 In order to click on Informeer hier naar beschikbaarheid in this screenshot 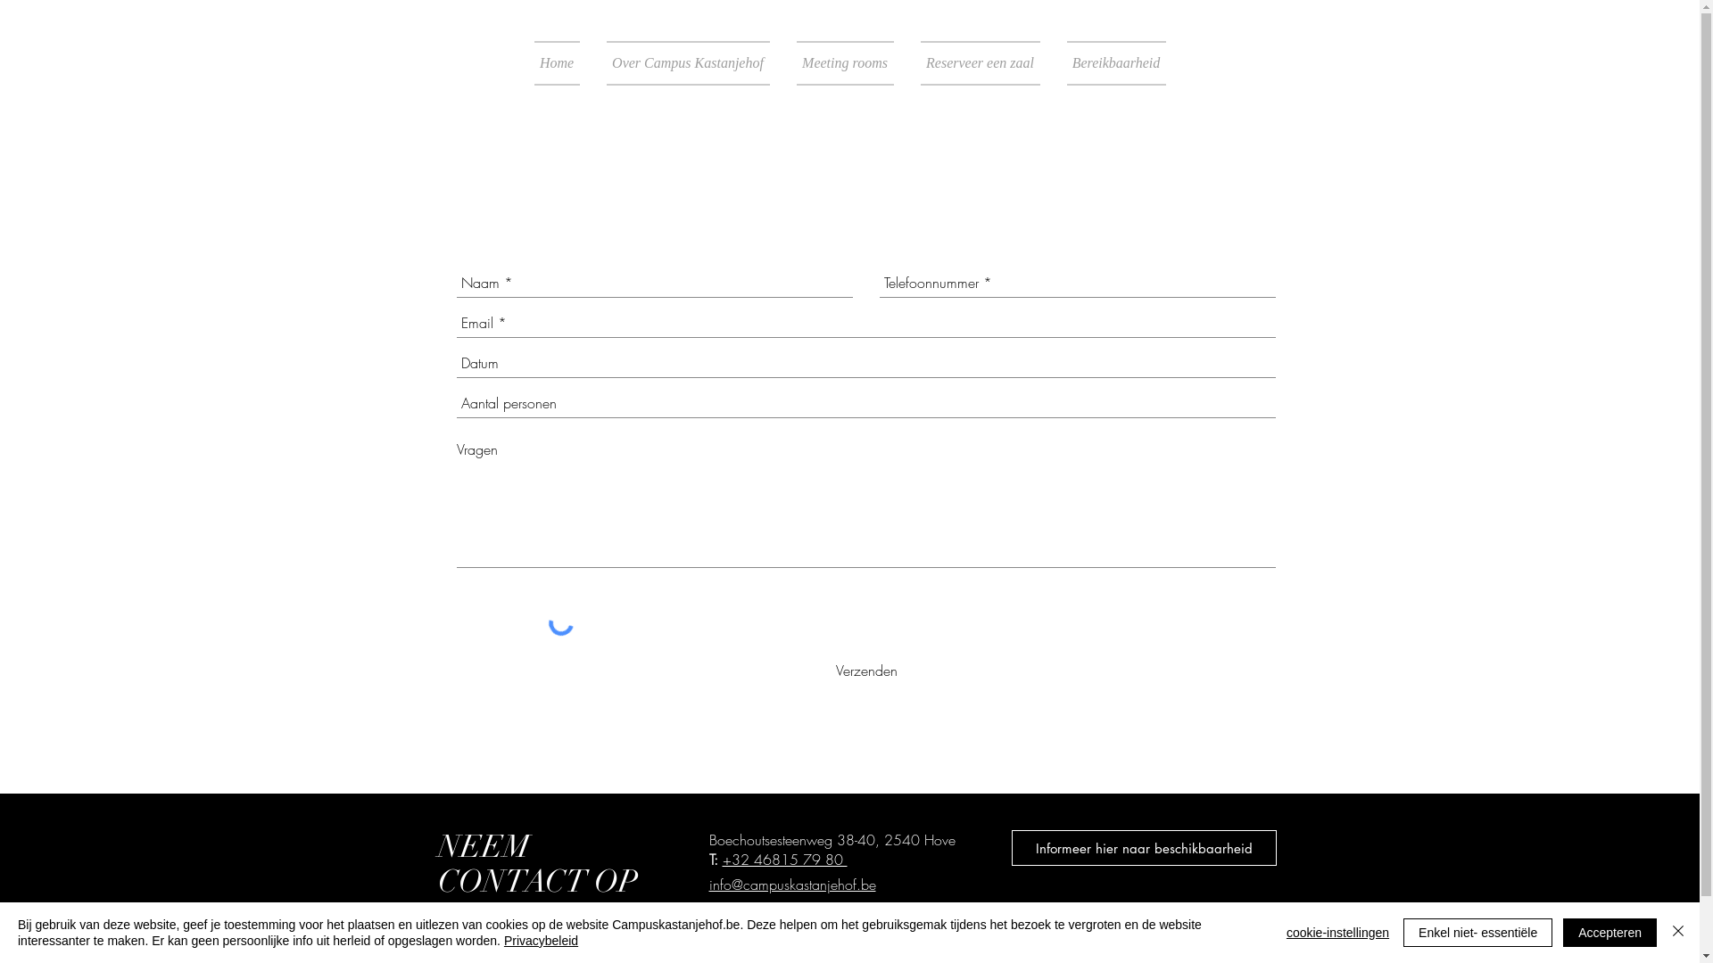, I will do `click(1144, 848)`.